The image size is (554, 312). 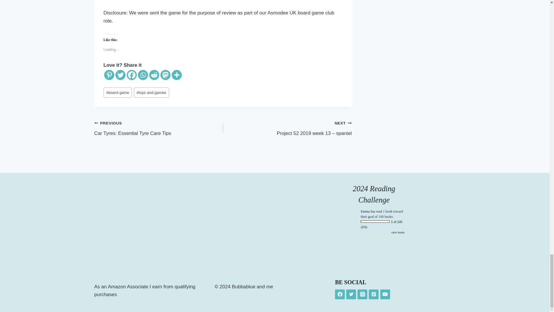 I want to click on board game, so click(x=117, y=92).